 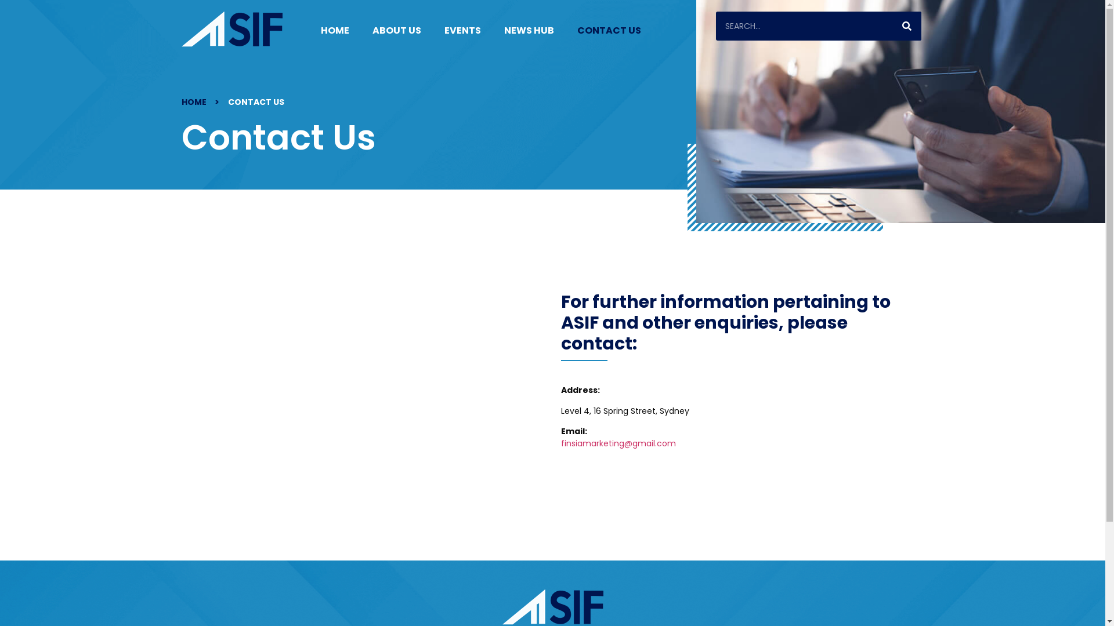 What do you see at coordinates (190, 102) in the screenshot?
I see `HOME` at bounding box center [190, 102].